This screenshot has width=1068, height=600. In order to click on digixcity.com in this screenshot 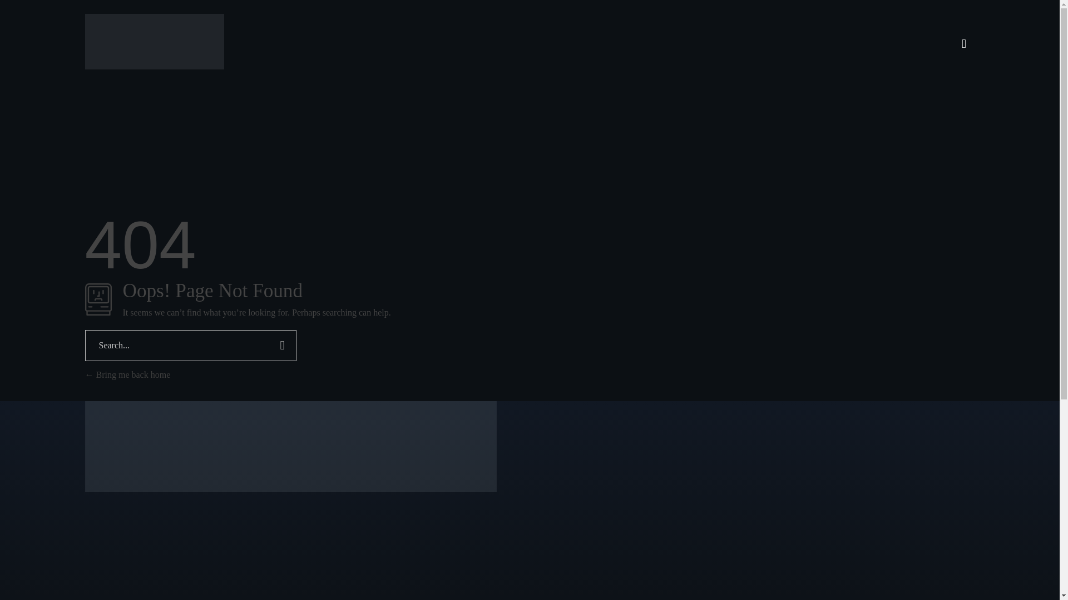, I will do `click(154, 41)`.